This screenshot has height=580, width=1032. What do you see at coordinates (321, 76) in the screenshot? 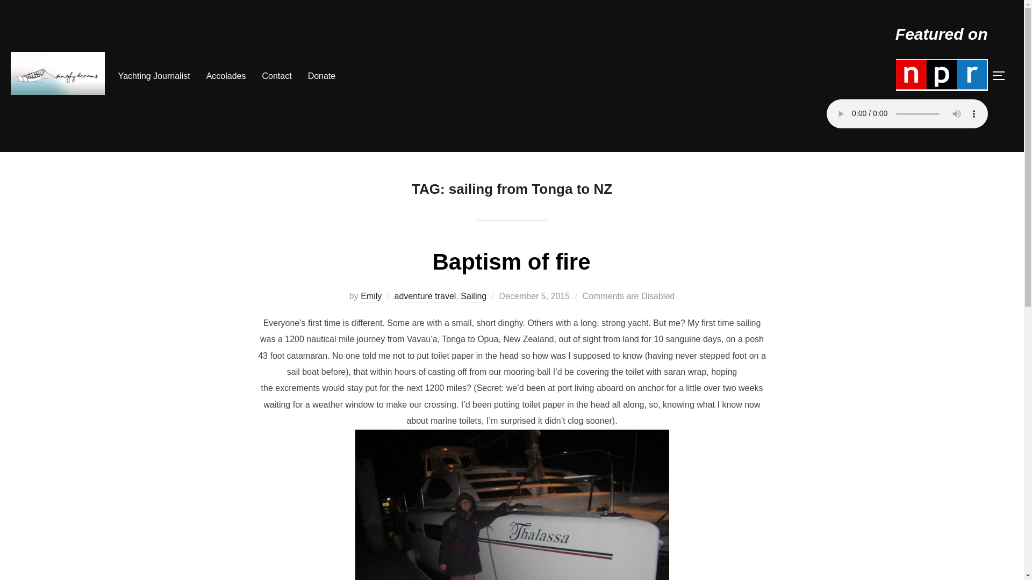
I see `Donate` at bounding box center [321, 76].